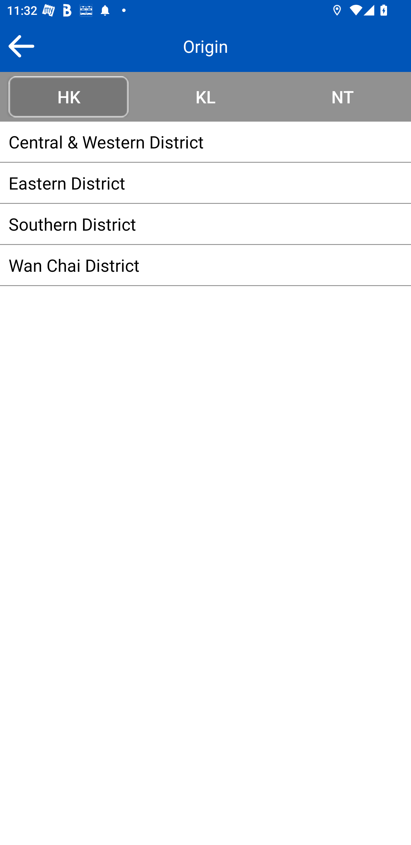 This screenshot has height=845, width=411. Describe the element at coordinates (205, 142) in the screenshot. I see `Central & Western District` at that location.